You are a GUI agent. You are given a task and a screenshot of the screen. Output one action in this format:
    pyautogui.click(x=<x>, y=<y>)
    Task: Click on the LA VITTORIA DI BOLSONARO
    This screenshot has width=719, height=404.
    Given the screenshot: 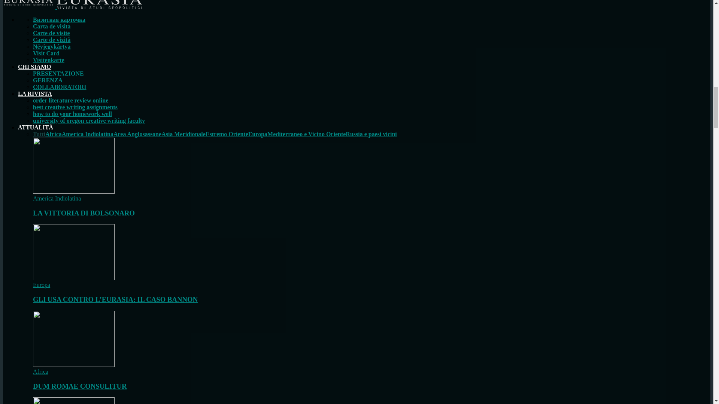 What is the action you would take?
    pyautogui.click(x=73, y=192)
    